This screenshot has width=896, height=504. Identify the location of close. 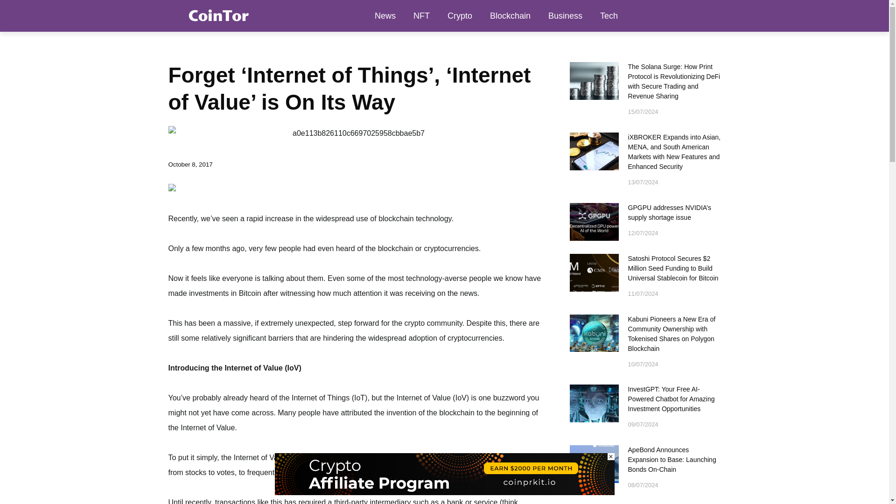
(611, 456).